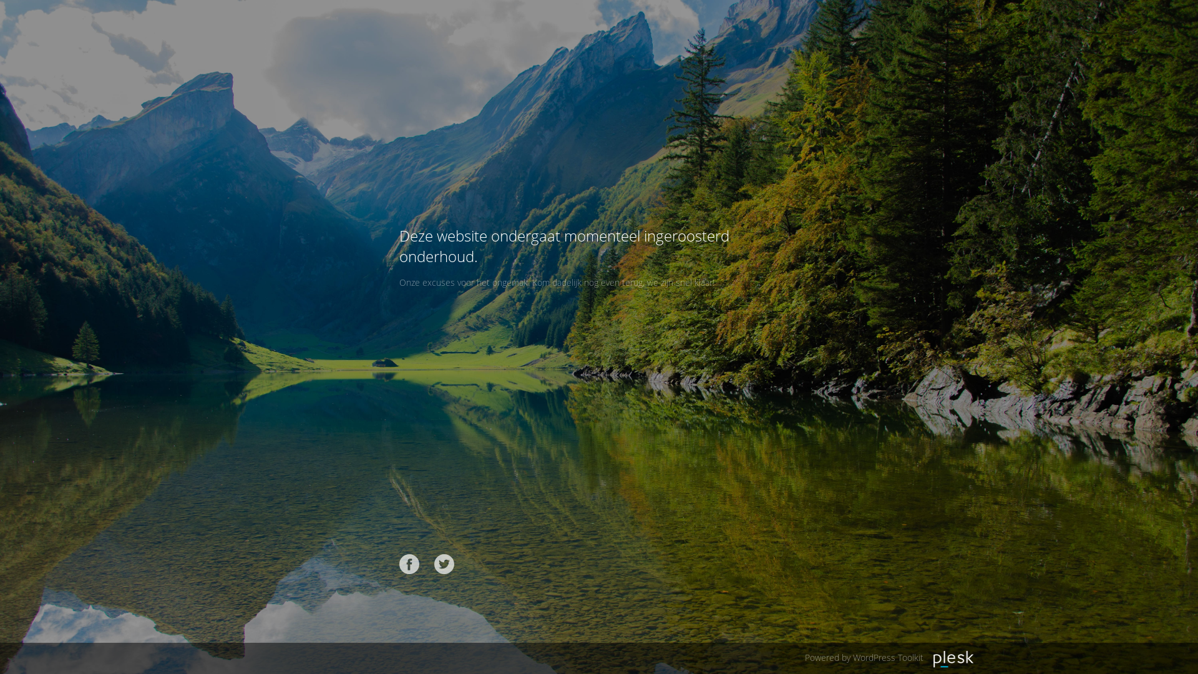 This screenshot has width=1198, height=674. I want to click on Facebook, so click(409, 564).